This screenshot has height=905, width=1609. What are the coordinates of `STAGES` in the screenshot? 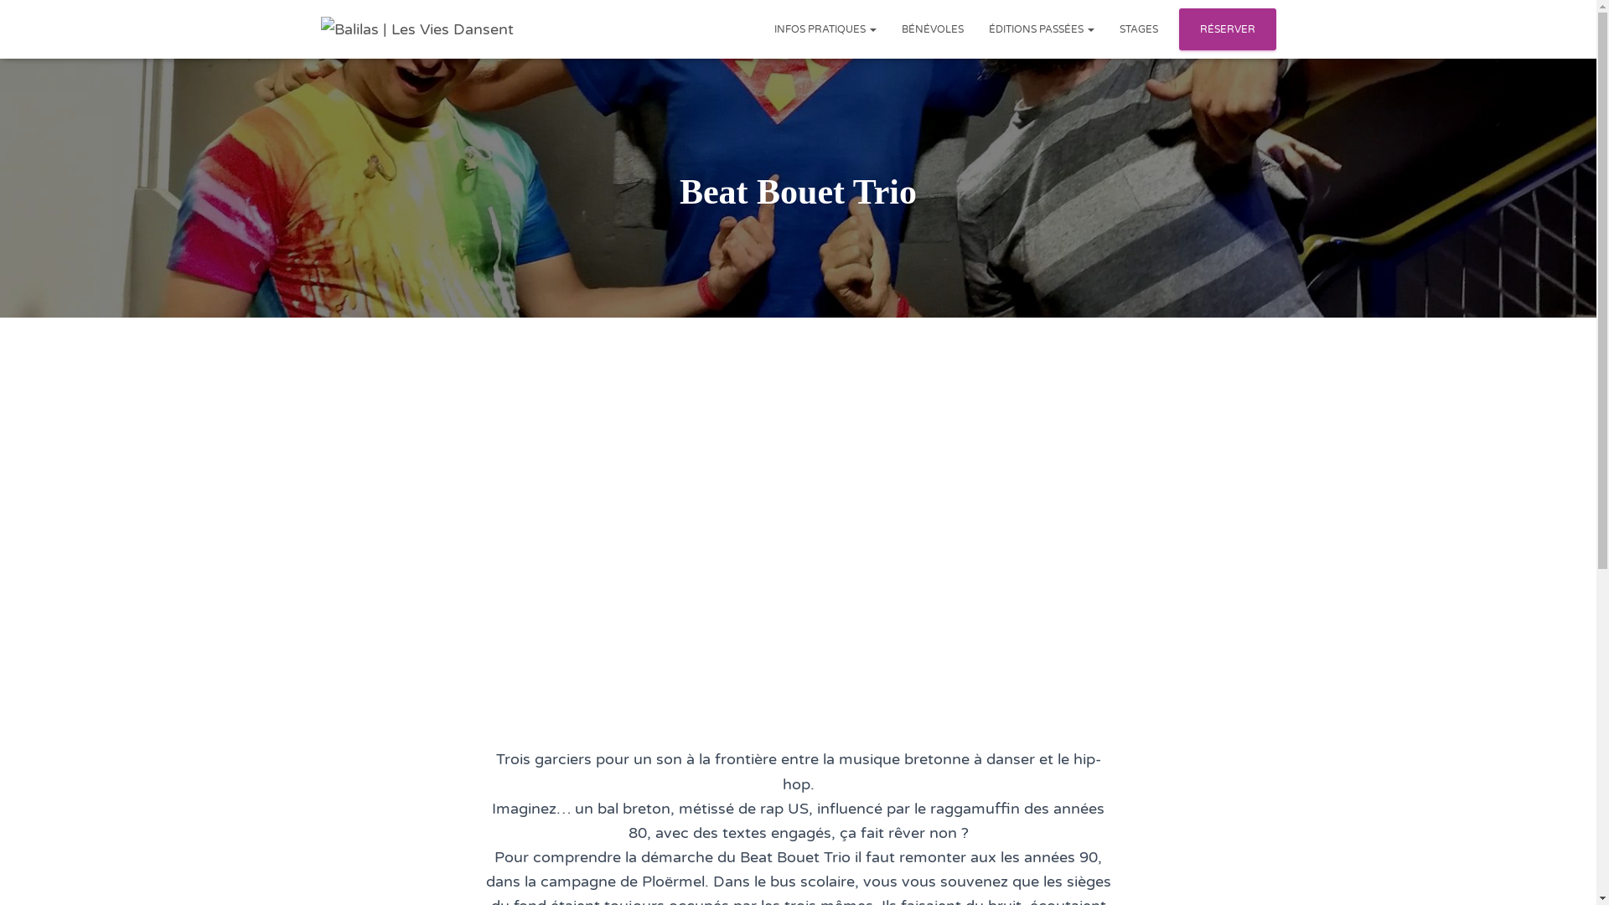 It's located at (1138, 29).